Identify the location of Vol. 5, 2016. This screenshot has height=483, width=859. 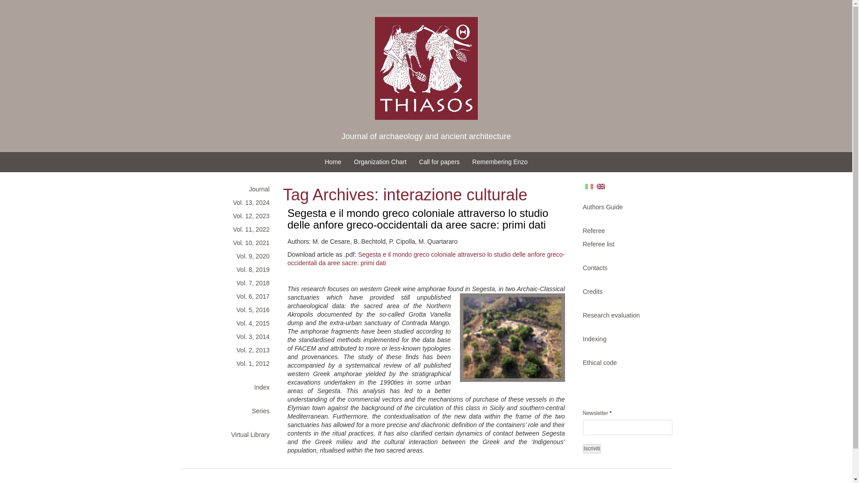
(229, 310).